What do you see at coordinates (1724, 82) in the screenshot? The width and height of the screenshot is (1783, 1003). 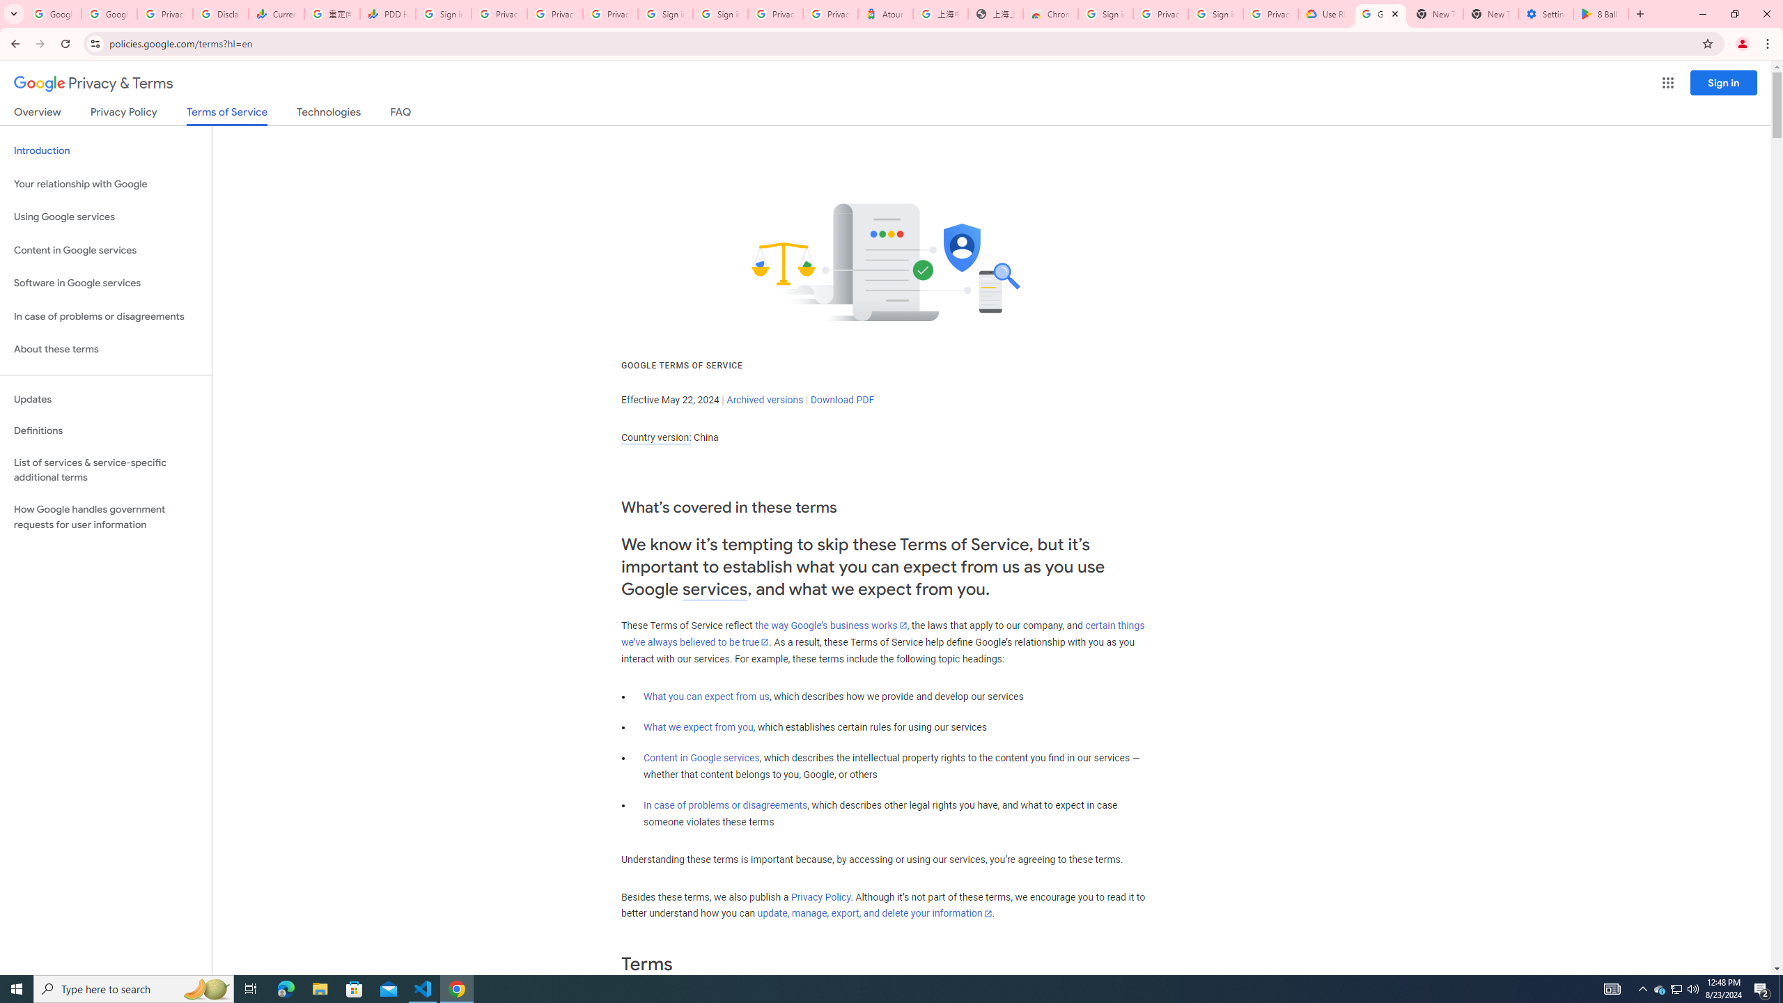 I see `Sign in` at bounding box center [1724, 82].